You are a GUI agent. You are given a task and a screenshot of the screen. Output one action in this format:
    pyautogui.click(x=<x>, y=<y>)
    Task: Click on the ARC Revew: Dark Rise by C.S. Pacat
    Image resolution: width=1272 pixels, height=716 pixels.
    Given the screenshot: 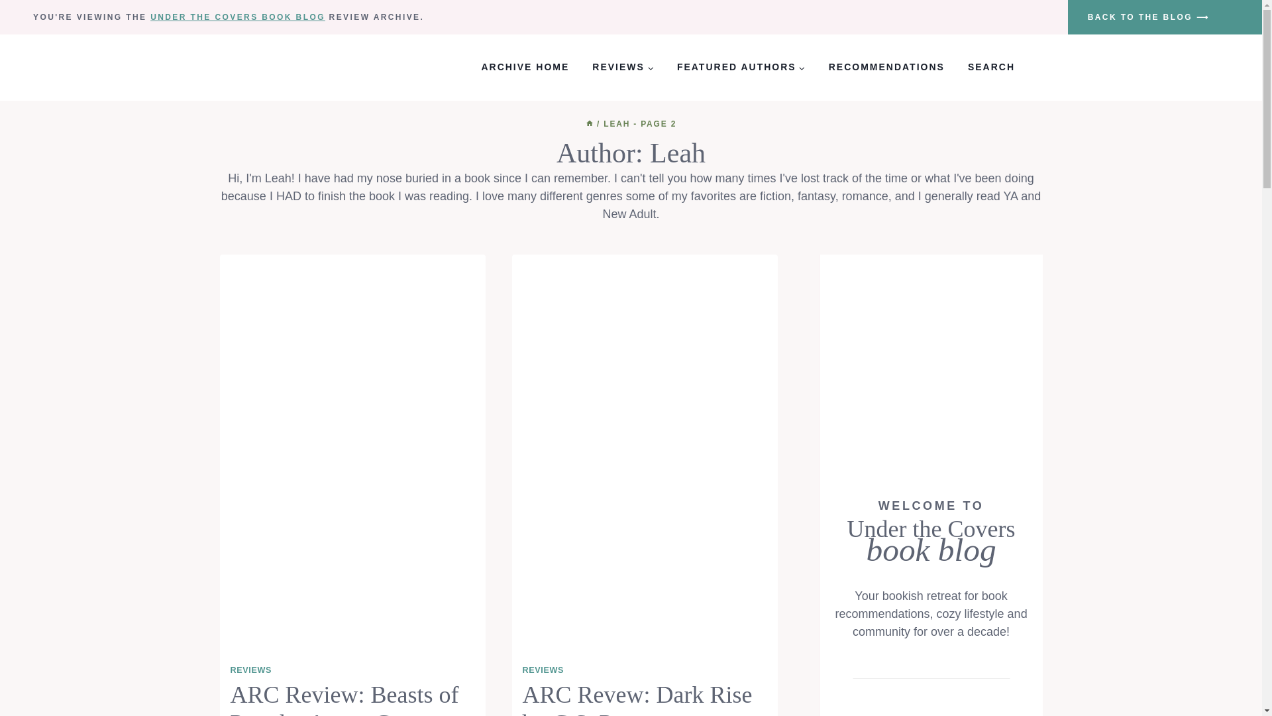 What is the action you would take?
    pyautogui.click(x=637, y=699)
    